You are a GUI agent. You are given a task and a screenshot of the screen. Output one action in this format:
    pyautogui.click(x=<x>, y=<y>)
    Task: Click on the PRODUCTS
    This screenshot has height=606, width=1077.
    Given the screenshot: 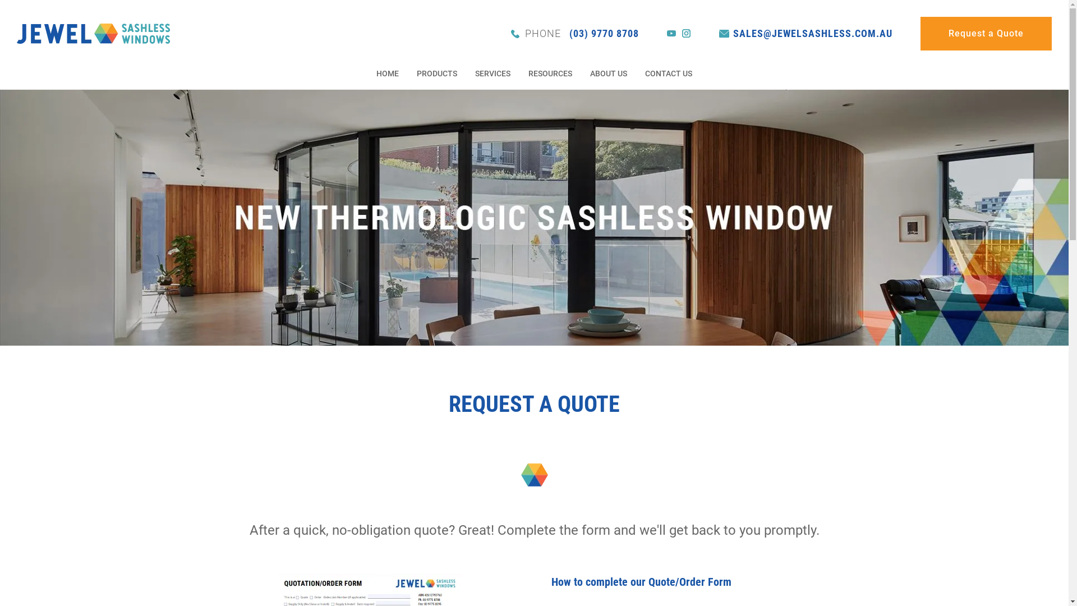 What is the action you would take?
    pyautogui.click(x=437, y=75)
    